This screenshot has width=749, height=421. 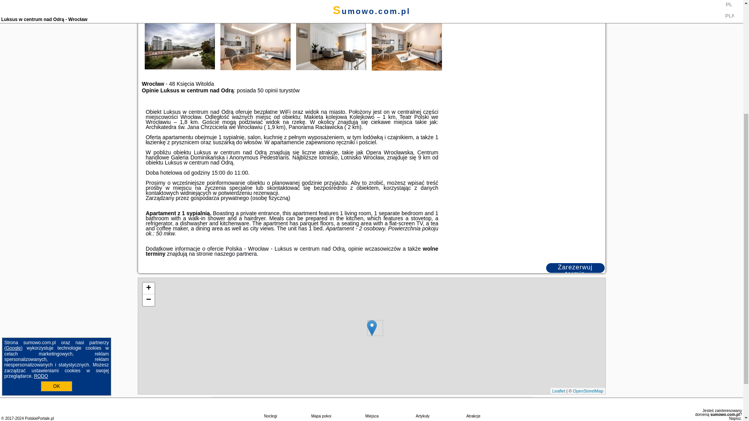 I want to click on Zarezerwuj termin, so click(x=575, y=268).